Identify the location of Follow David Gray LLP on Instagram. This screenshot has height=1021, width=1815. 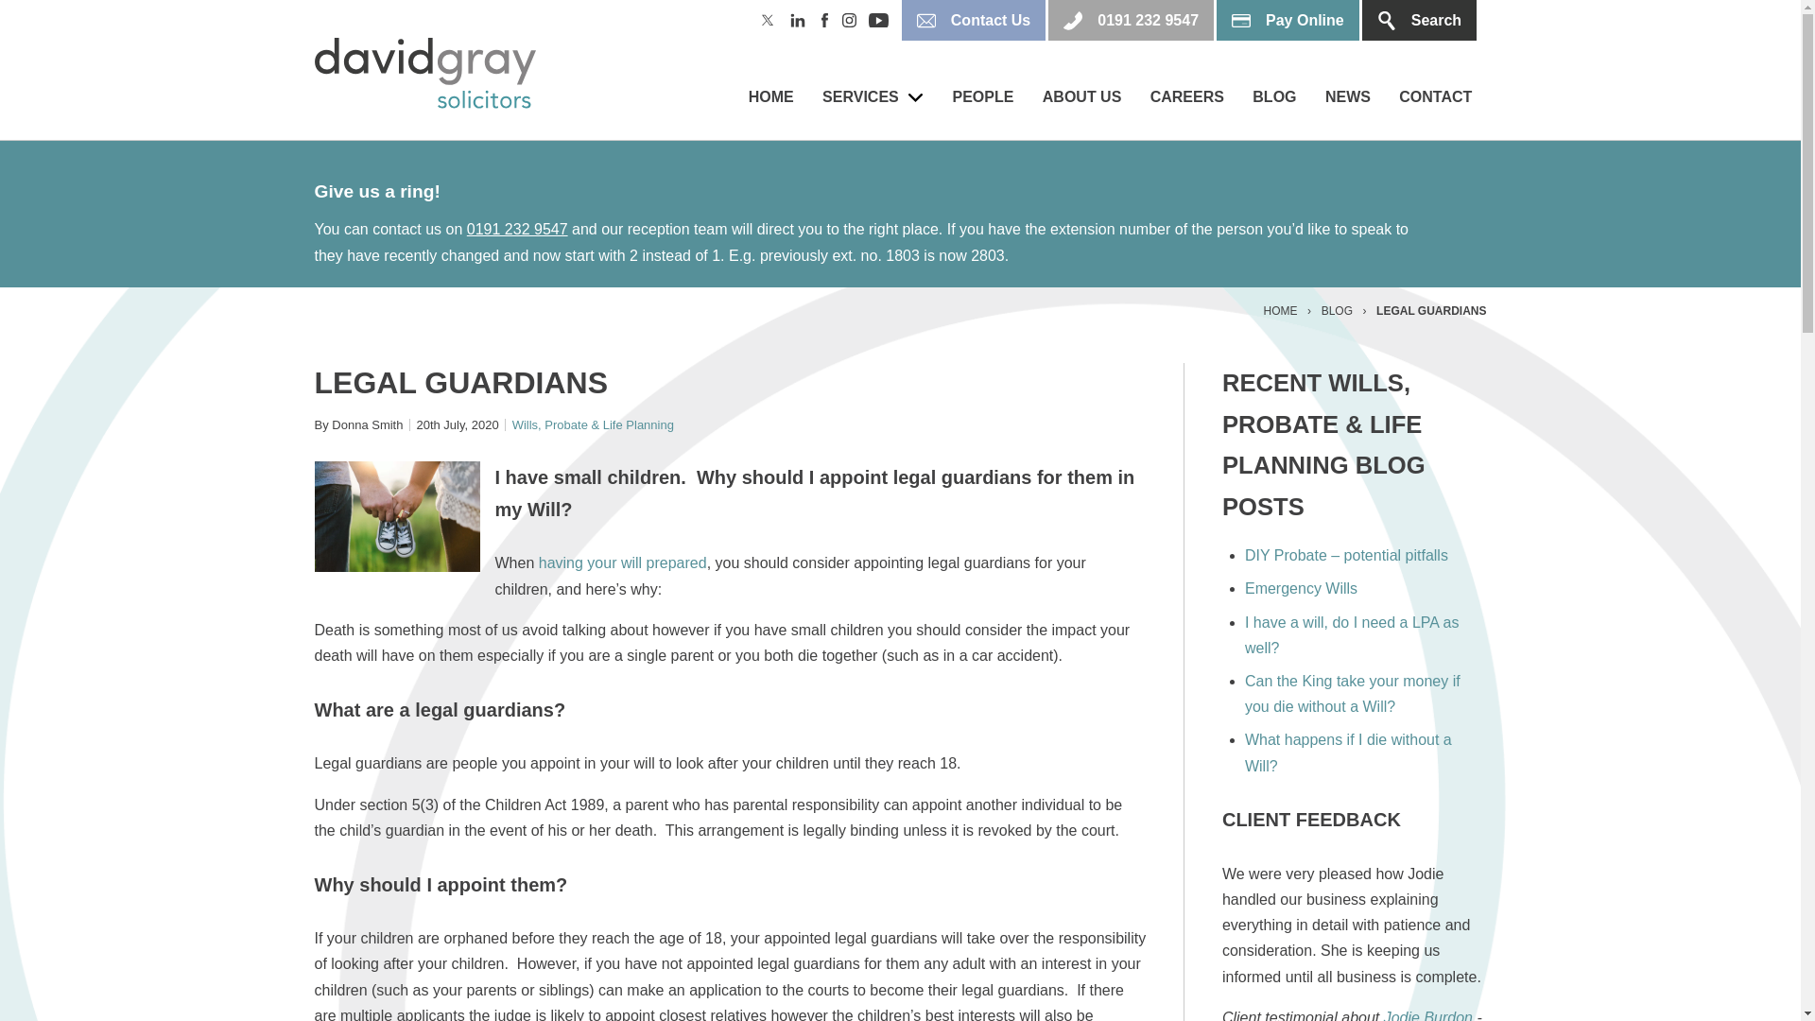
(855, 21).